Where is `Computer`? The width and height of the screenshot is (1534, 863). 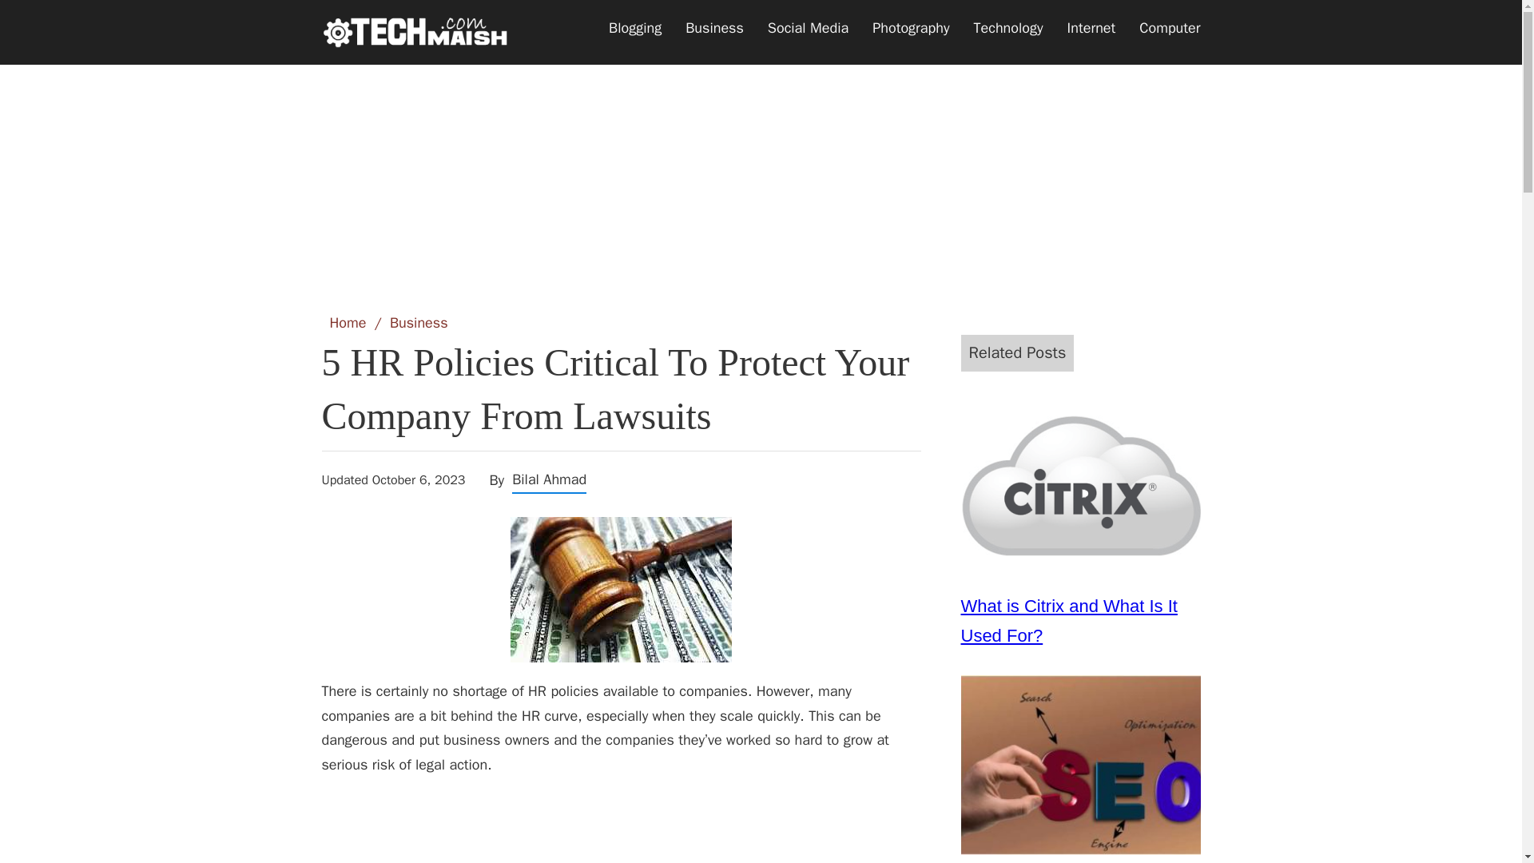 Computer is located at coordinates (1170, 28).